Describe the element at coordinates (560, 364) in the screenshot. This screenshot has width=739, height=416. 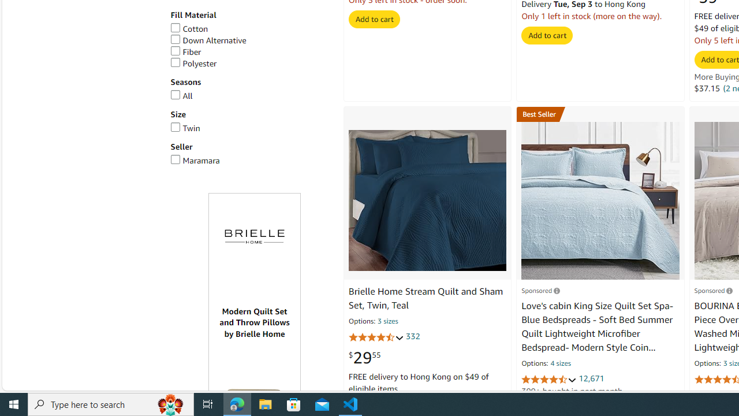
I see `4 sizes` at that location.